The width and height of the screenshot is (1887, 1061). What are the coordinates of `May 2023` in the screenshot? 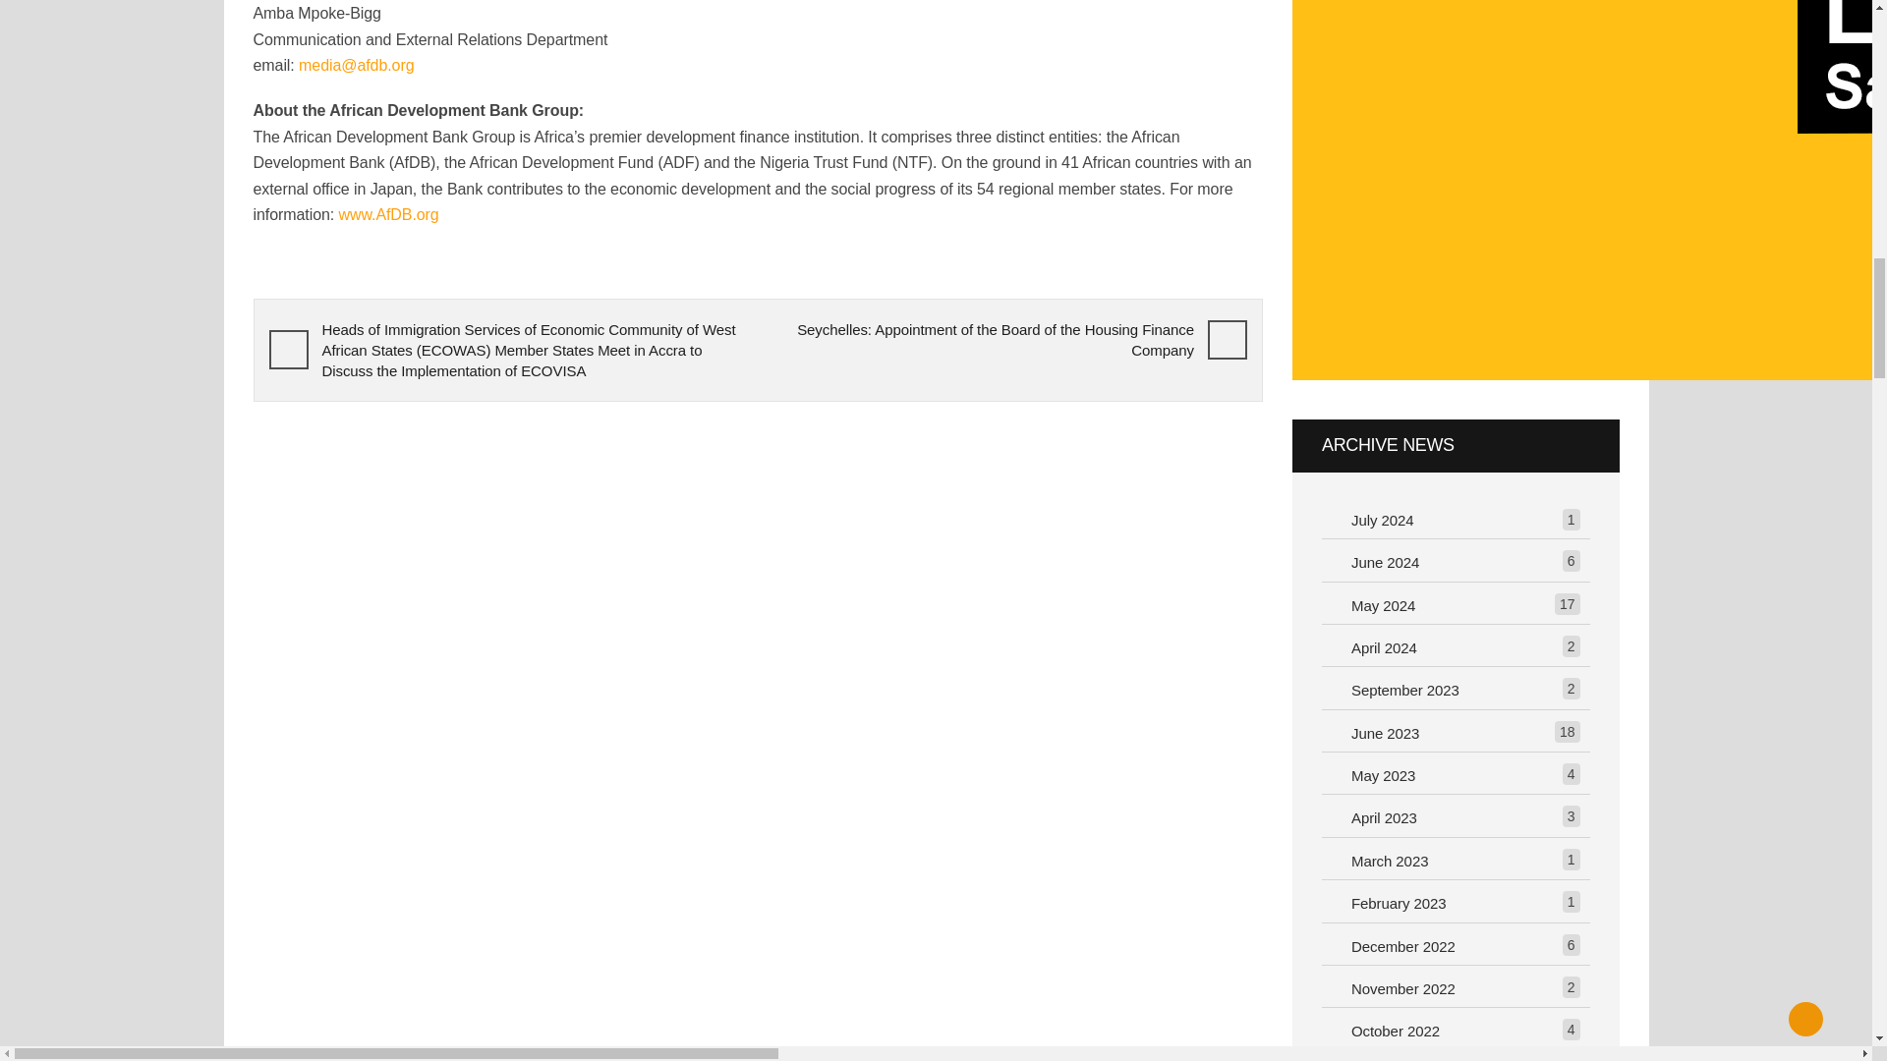 It's located at (1388, 776).